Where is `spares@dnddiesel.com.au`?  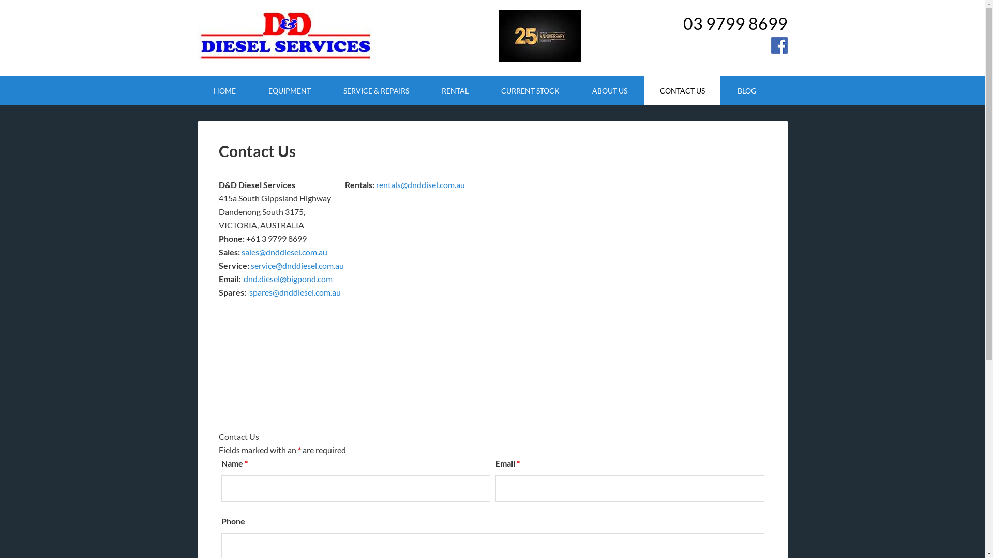
spares@dnddiesel.com.au is located at coordinates (295, 292).